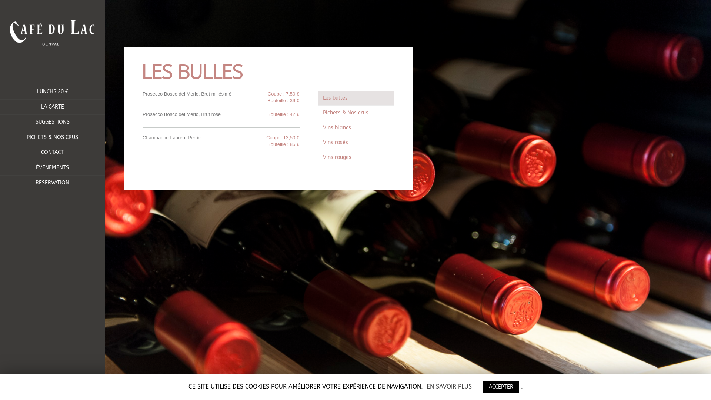 Image resolution: width=711 pixels, height=400 pixels. I want to click on EN SAVOIR PLUS, so click(449, 387).